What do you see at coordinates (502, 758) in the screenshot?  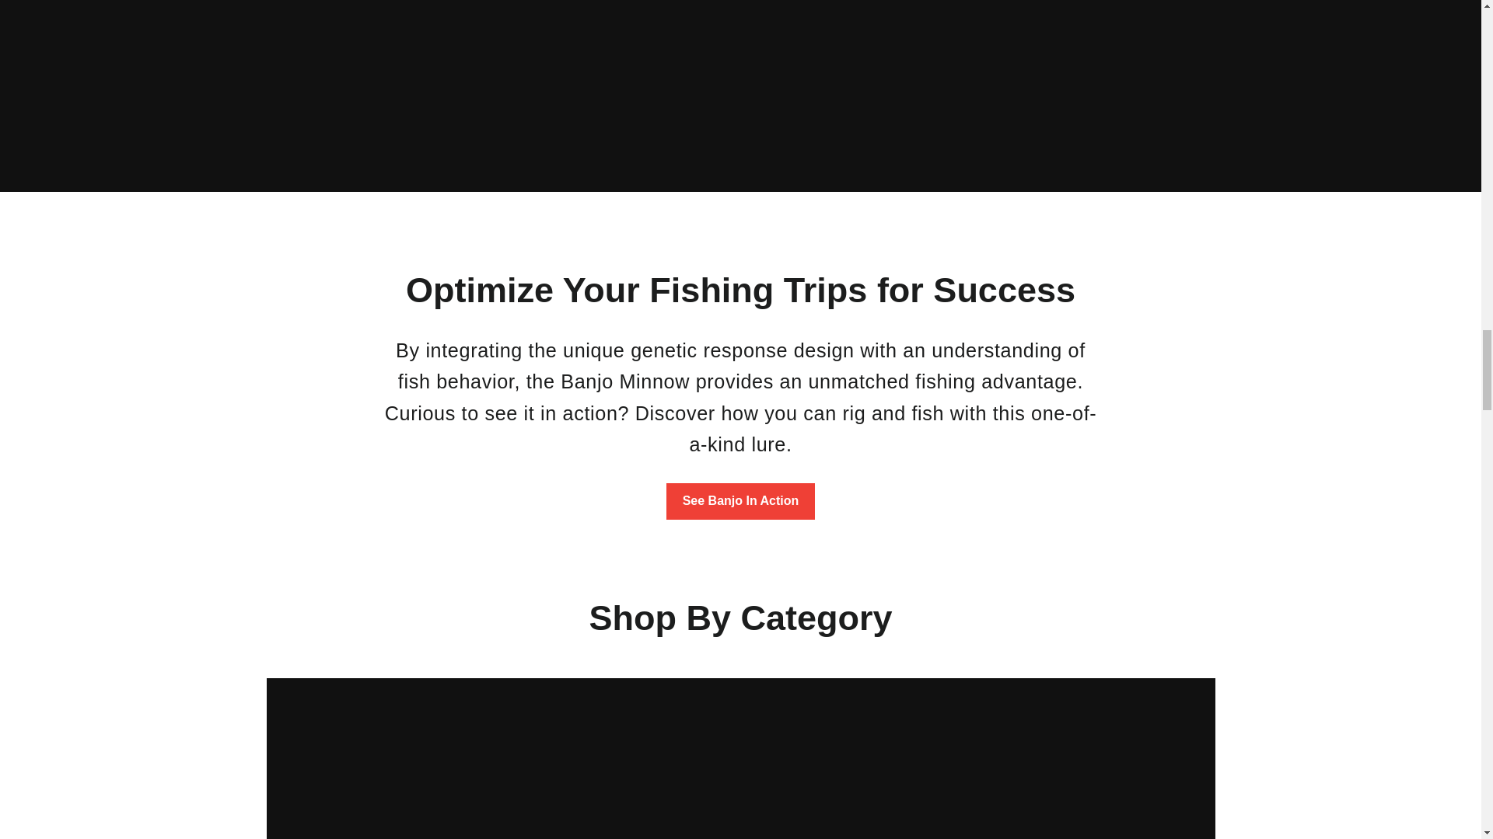 I see `Kits` at bounding box center [502, 758].